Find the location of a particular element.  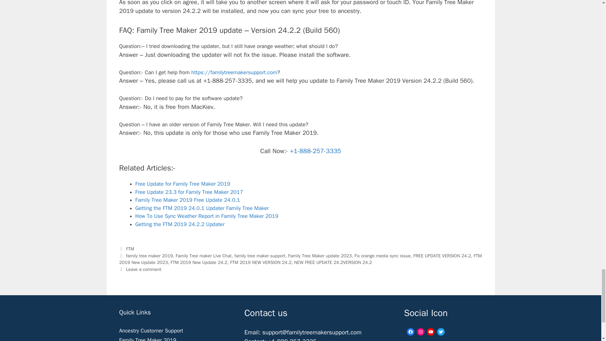

Ancestry Customer Support is located at coordinates (151, 331).